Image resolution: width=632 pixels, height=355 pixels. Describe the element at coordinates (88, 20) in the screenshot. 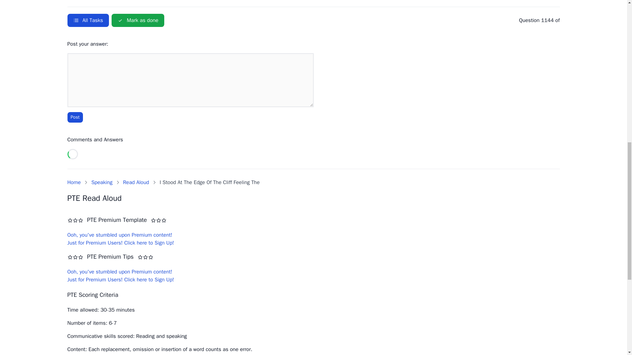

I see `All Tasks` at that location.